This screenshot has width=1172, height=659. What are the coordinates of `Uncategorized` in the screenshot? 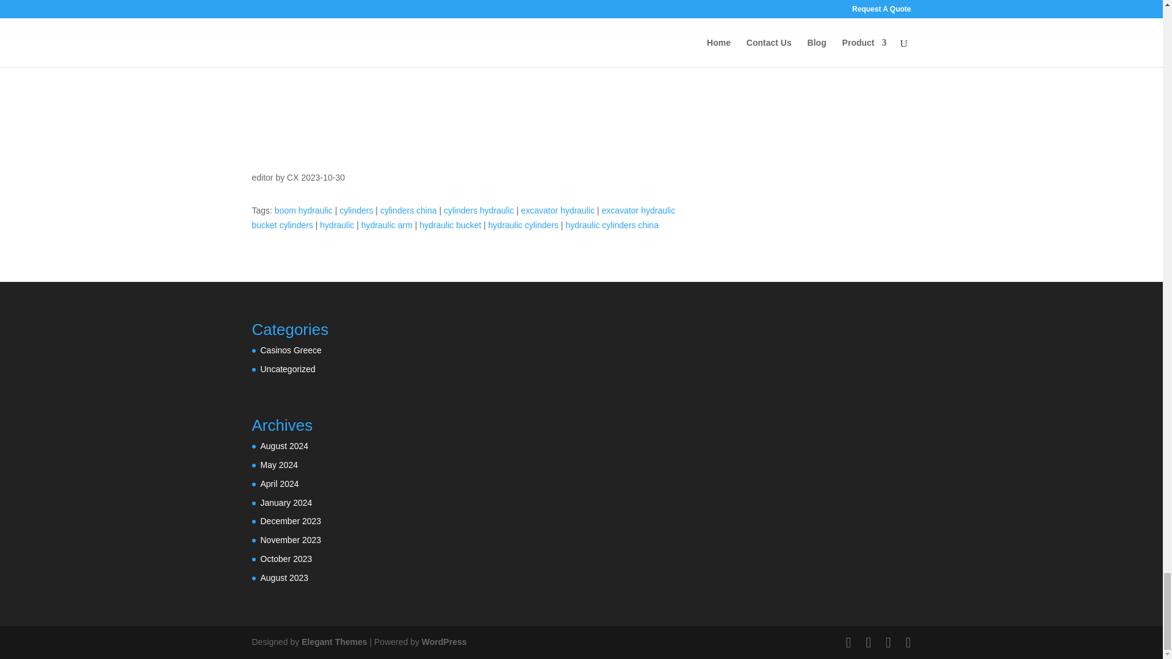 It's located at (288, 369).